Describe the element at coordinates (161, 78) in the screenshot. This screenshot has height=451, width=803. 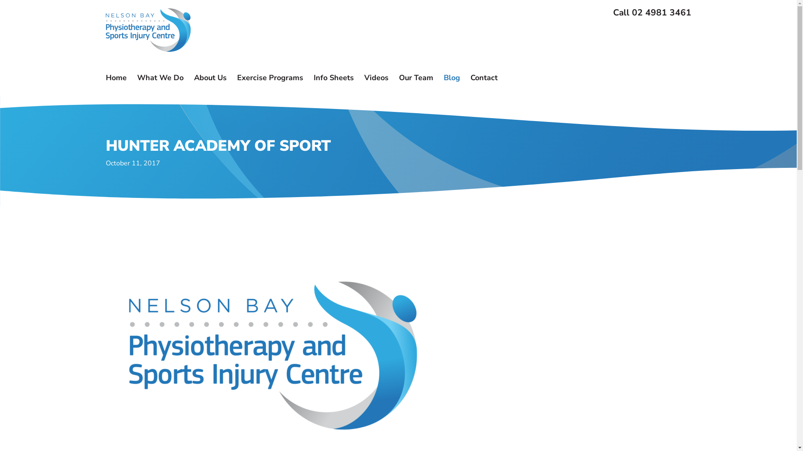
I see `What We Do` at that location.